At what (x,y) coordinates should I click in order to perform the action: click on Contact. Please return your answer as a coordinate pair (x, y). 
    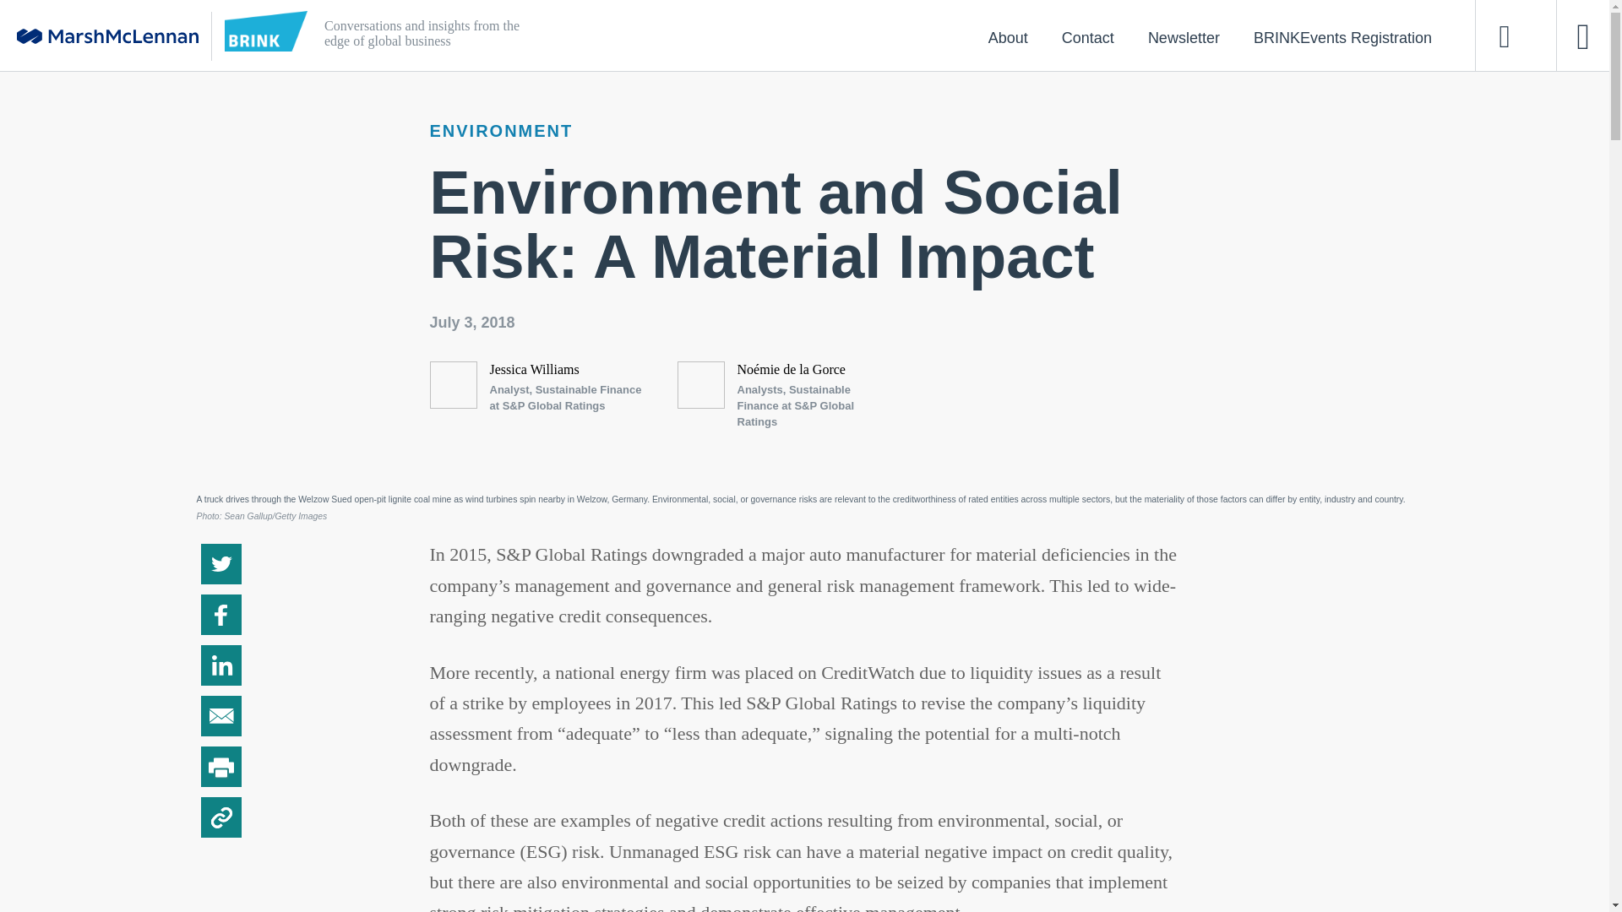
    Looking at the image, I should click on (1087, 37).